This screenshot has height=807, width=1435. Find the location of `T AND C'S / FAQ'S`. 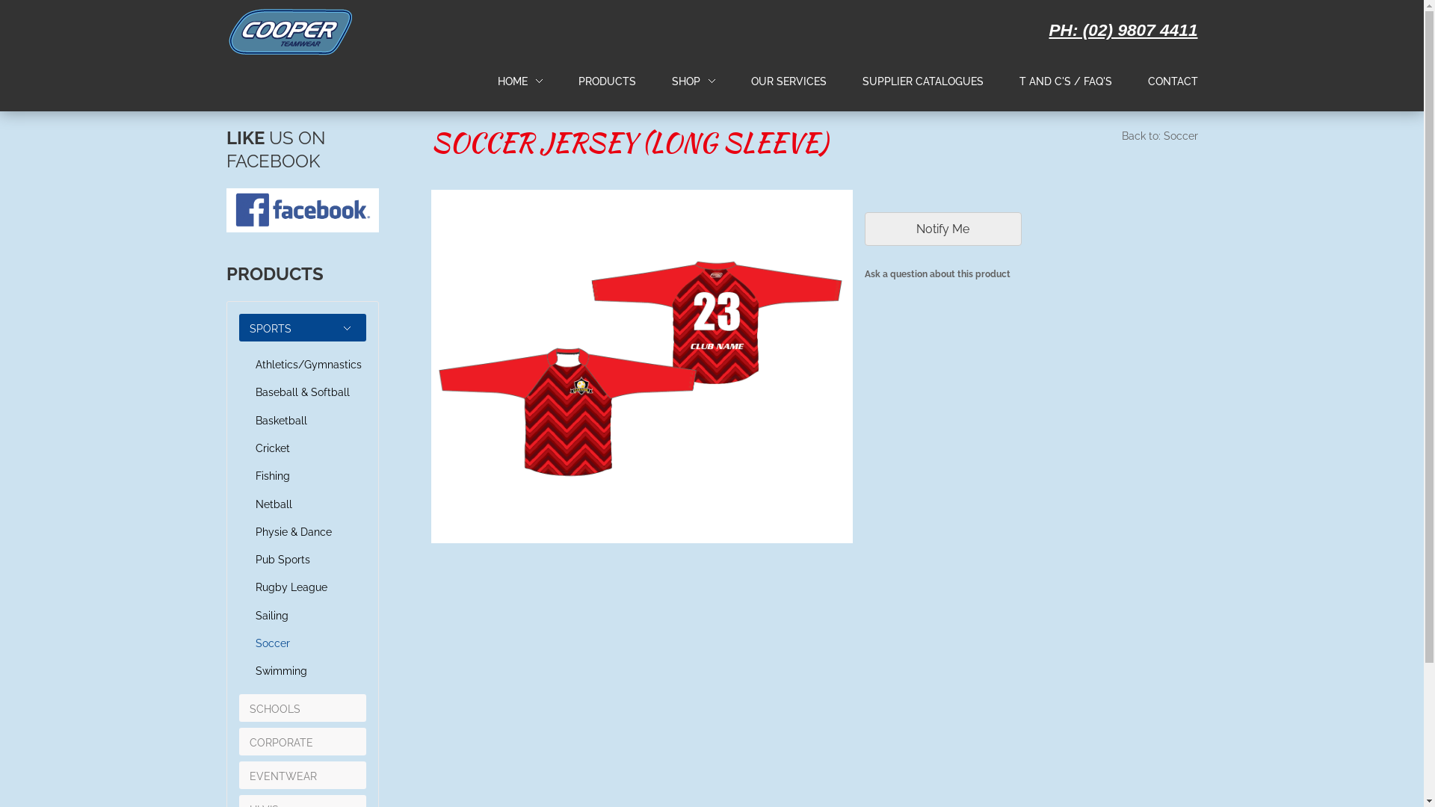

T AND C'S / FAQ'S is located at coordinates (1066, 81).